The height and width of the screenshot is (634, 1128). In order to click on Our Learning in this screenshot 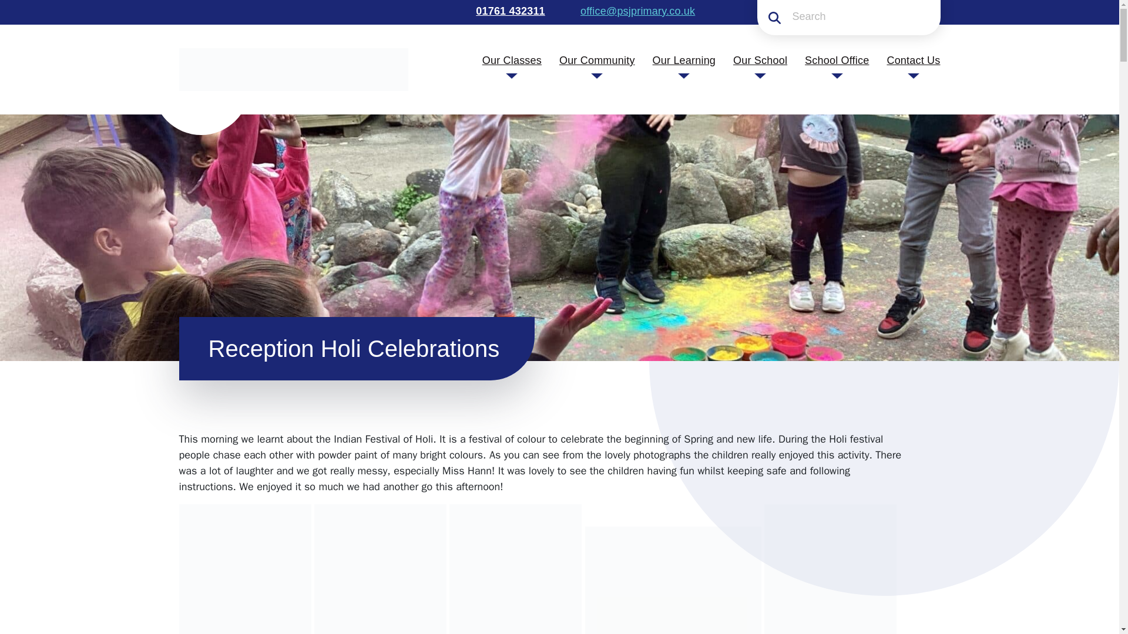, I will do `click(684, 60)`.